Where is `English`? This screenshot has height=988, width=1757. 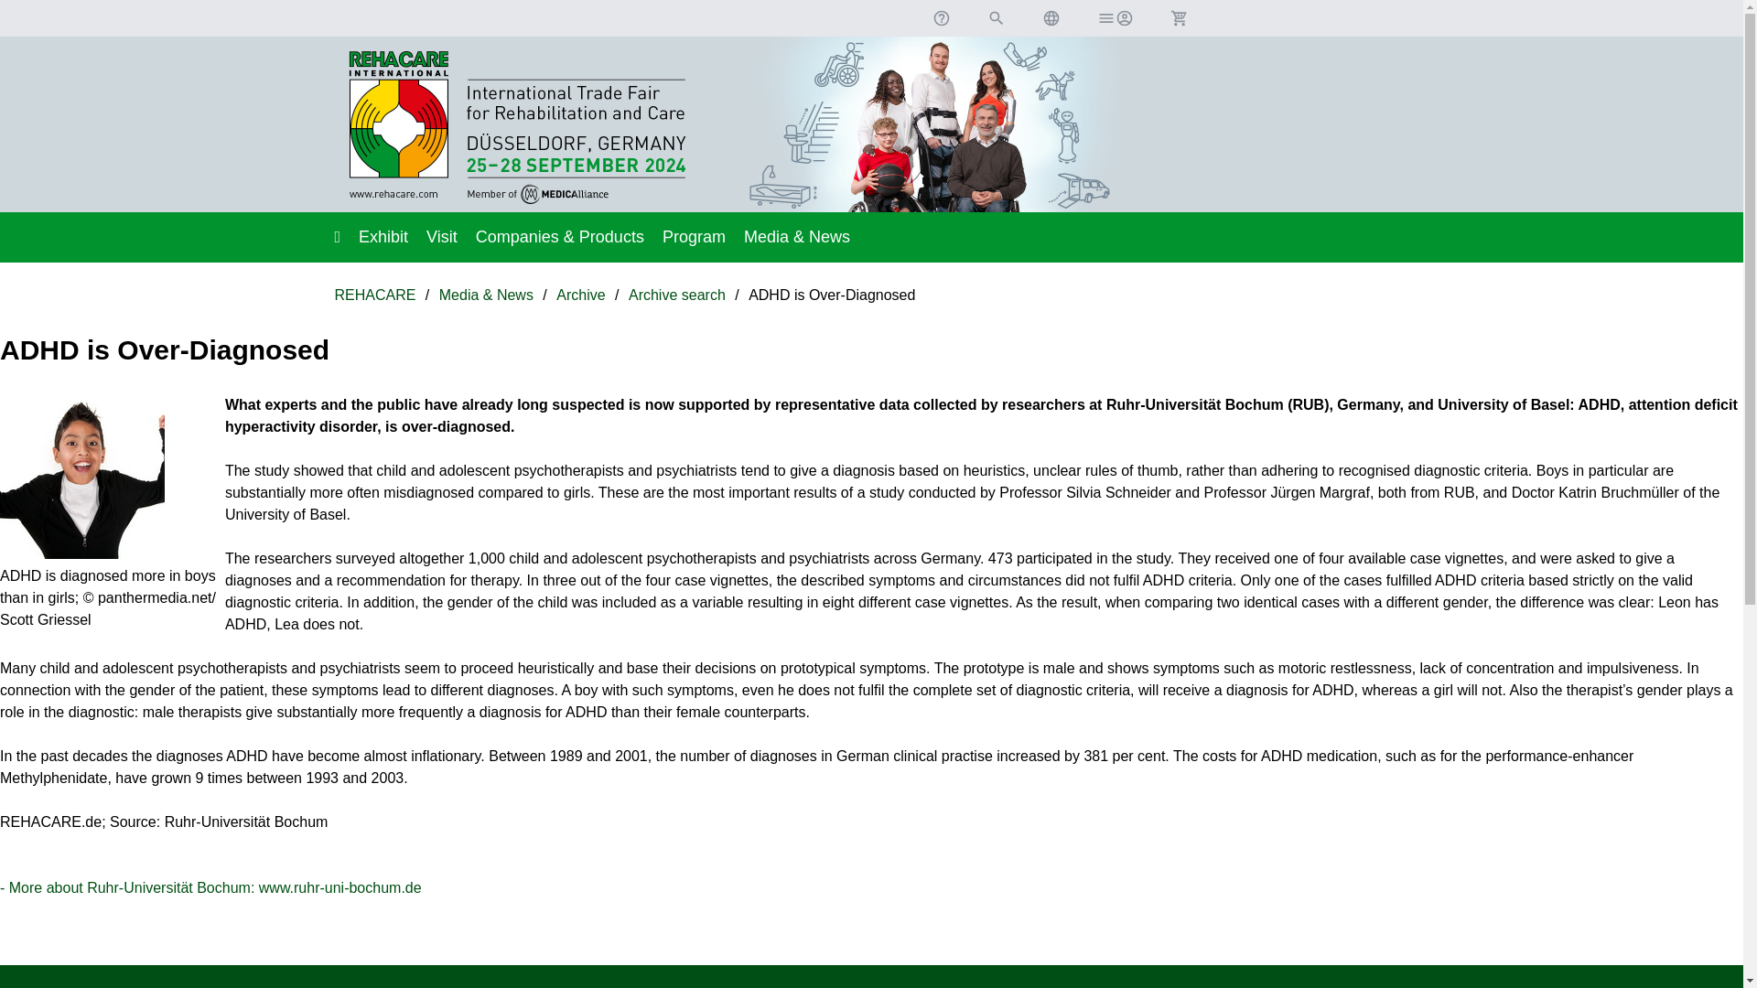 English is located at coordinates (1051, 18).